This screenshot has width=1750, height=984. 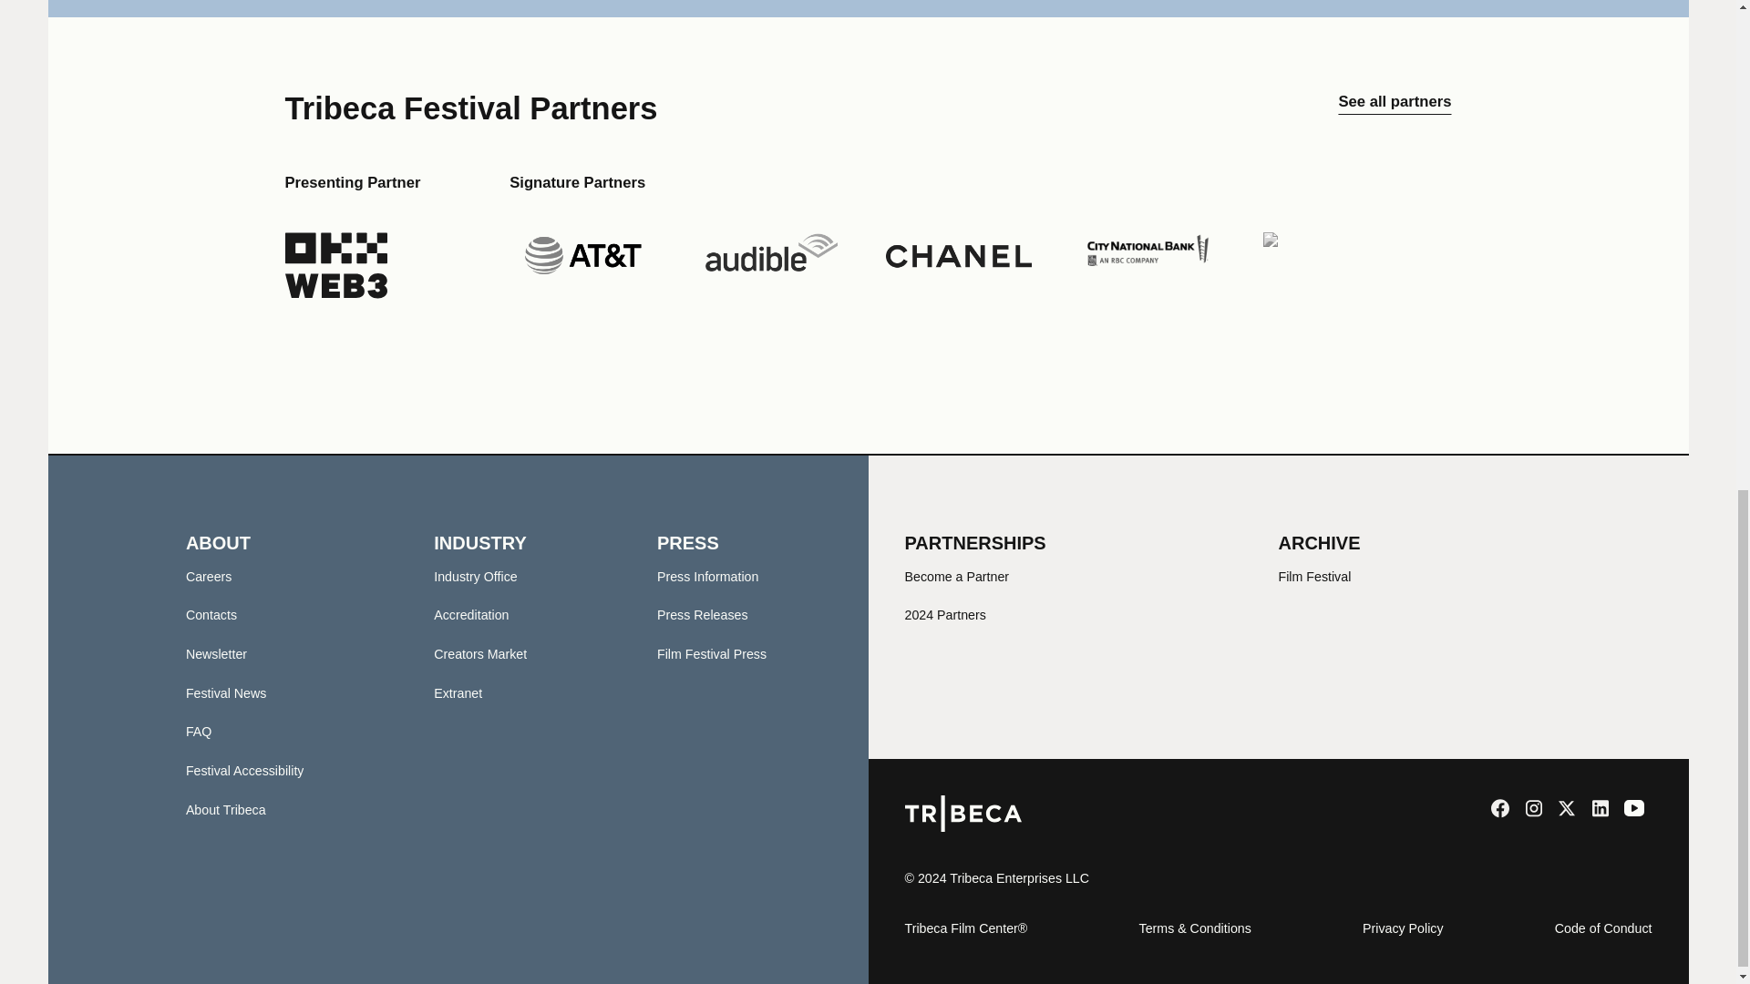 I want to click on Festival Accessibility, so click(x=244, y=771).